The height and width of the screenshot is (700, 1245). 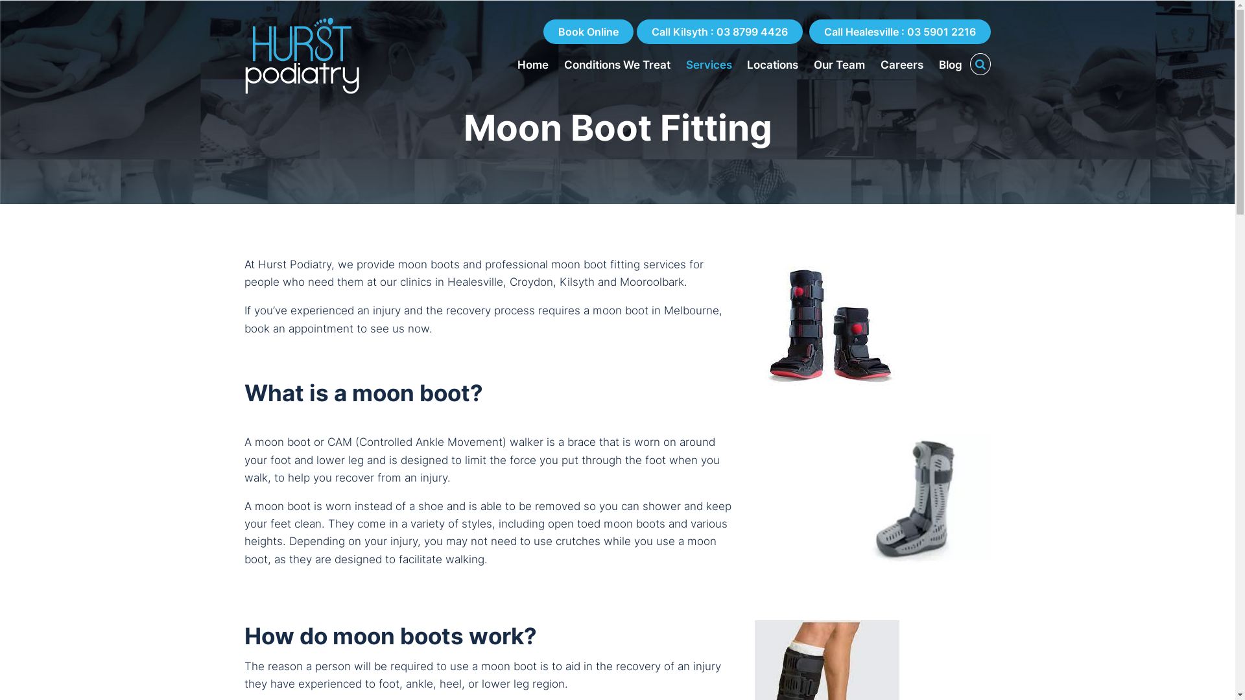 I want to click on Careers, so click(x=902, y=65).